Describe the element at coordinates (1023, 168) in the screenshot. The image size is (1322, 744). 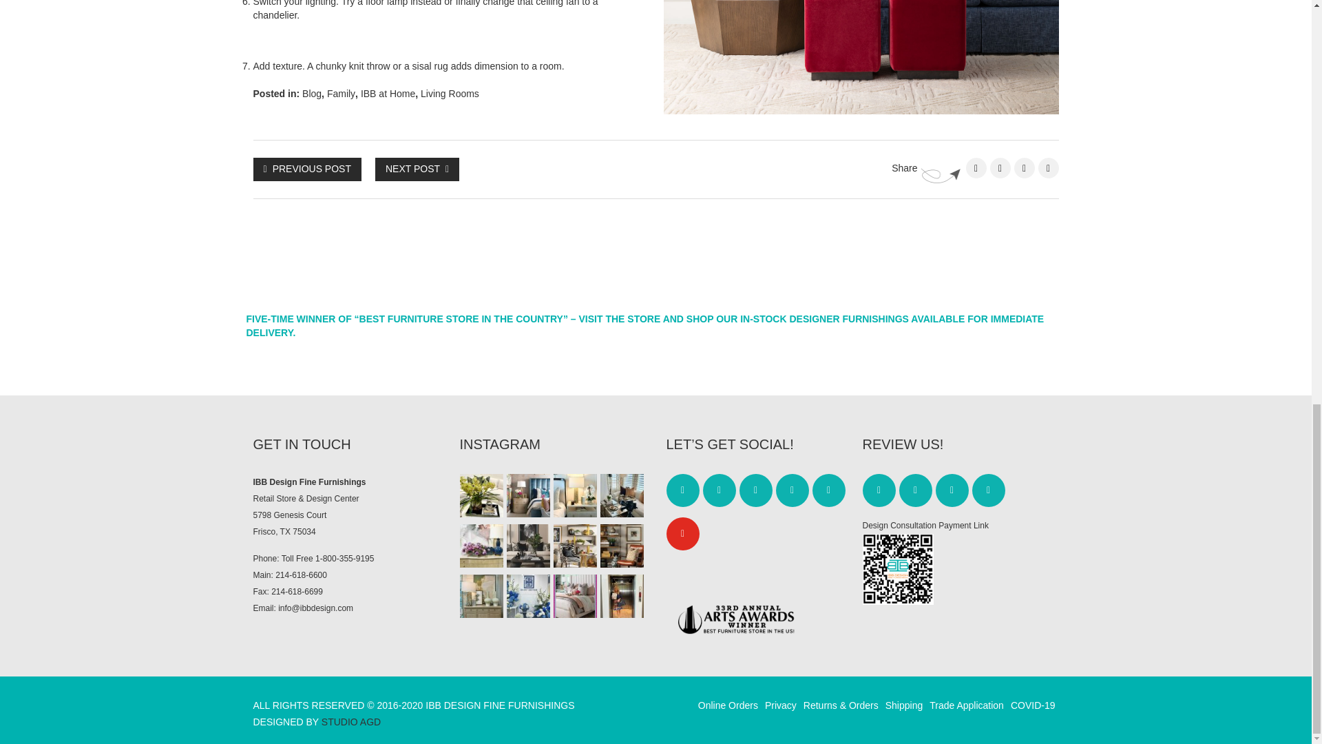
I see `Pinterest` at that location.